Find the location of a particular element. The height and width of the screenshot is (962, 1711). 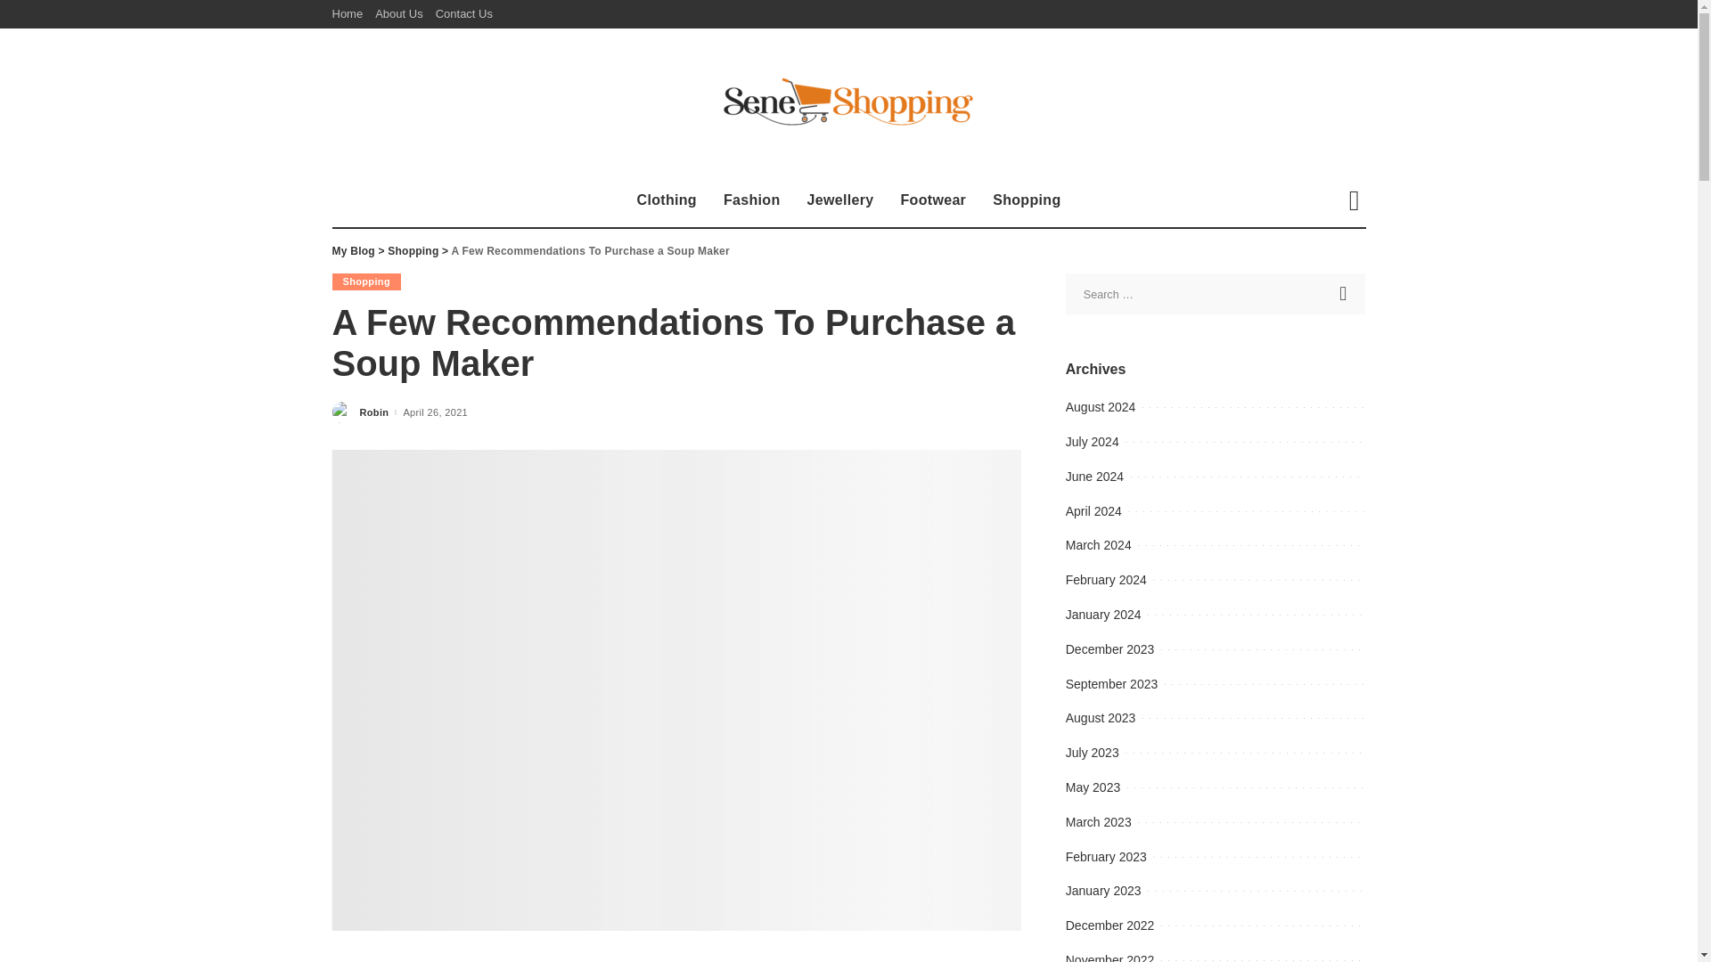

Footwear is located at coordinates (932, 200).